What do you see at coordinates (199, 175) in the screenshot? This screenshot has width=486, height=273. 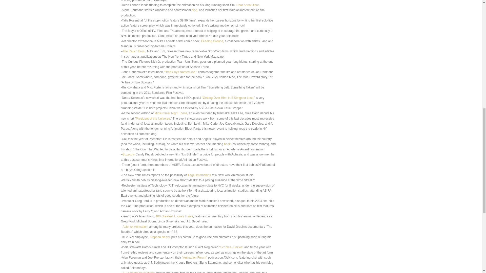 I see `illegal internships` at bounding box center [199, 175].